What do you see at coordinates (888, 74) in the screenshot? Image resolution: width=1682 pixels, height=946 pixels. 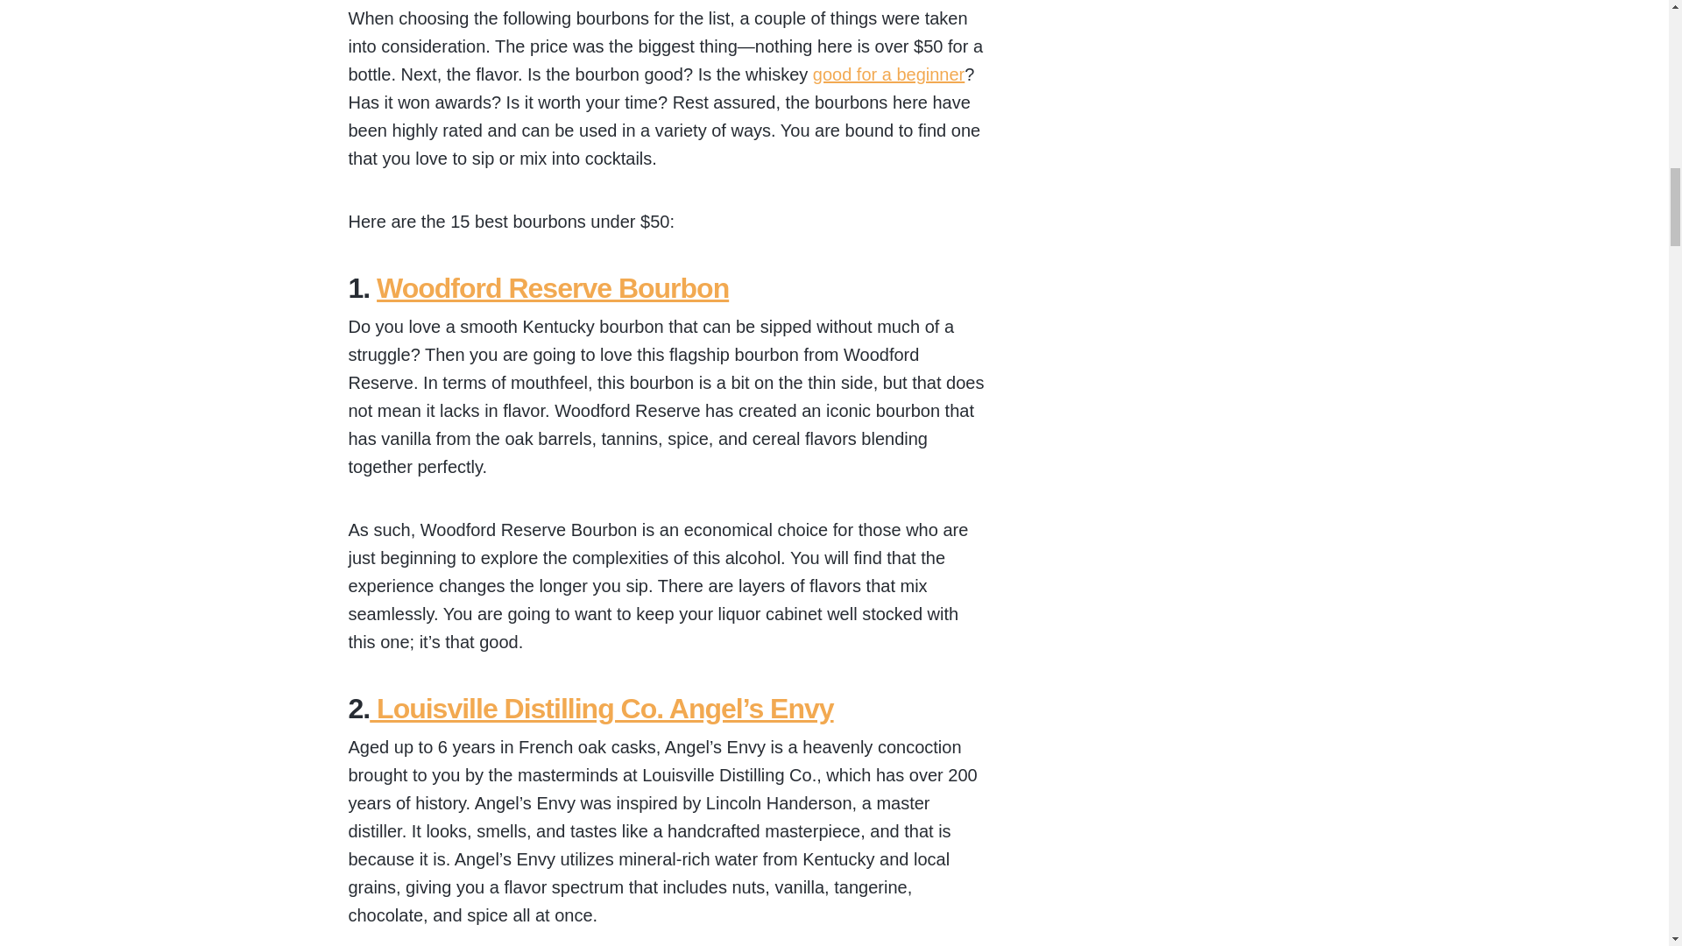 I see `good for a beginner` at bounding box center [888, 74].